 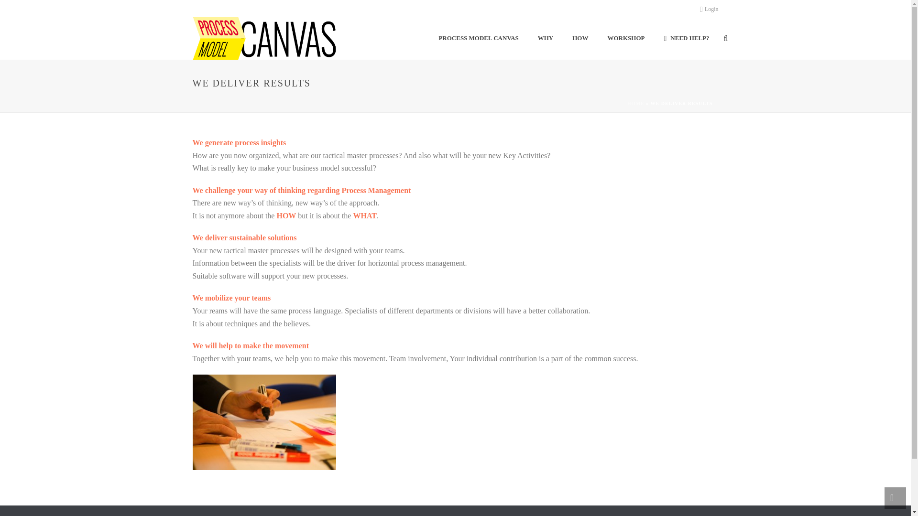 What do you see at coordinates (686, 38) in the screenshot?
I see `NEED HELP?` at bounding box center [686, 38].